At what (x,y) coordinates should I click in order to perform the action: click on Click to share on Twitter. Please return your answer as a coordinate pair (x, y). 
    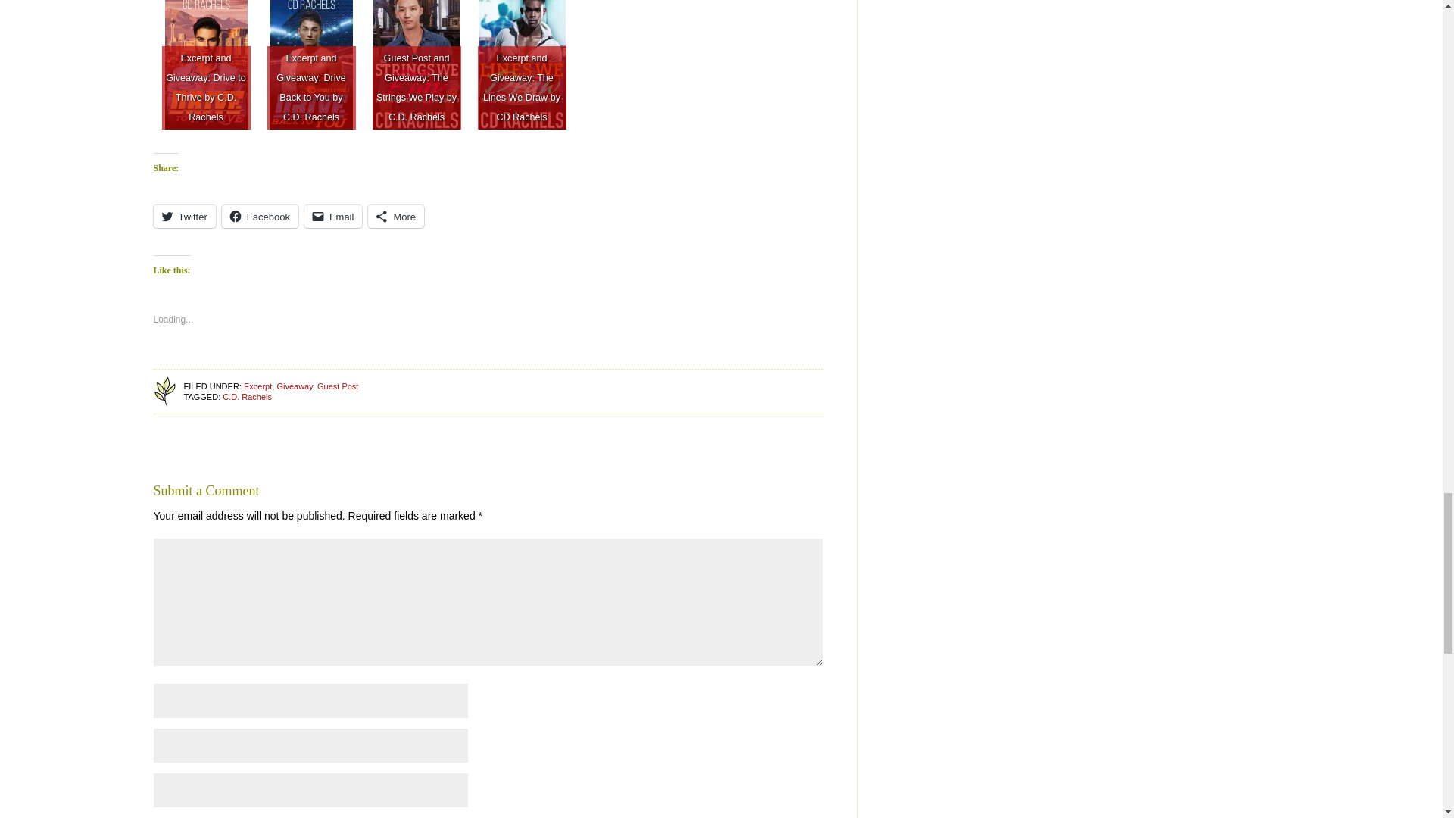
    Looking at the image, I should click on (183, 217).